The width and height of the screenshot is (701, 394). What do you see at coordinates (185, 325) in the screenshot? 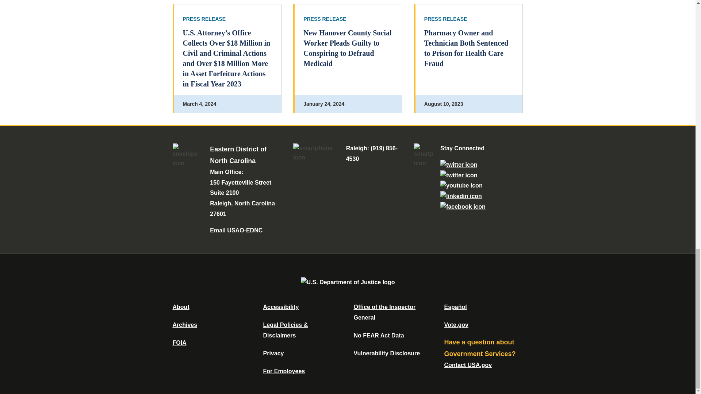
I see `Department of Justice Archive` at bounding box center [185, 325].